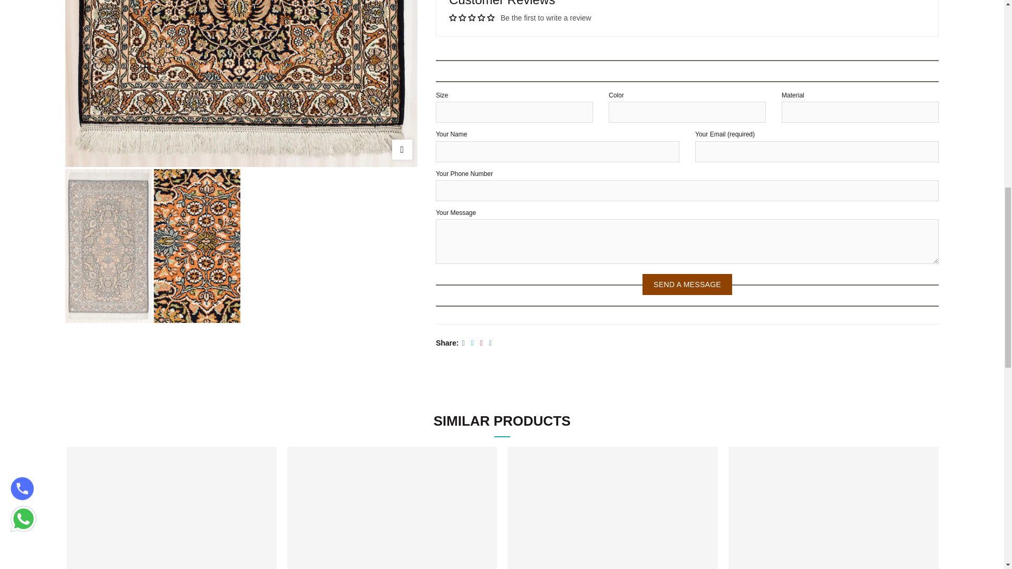 This screenshot has height=569, width=1012. What do you see at coordinates (241, 83) in the screenshot?
I see `ORIENTAL` at bounding box center [241, 83].